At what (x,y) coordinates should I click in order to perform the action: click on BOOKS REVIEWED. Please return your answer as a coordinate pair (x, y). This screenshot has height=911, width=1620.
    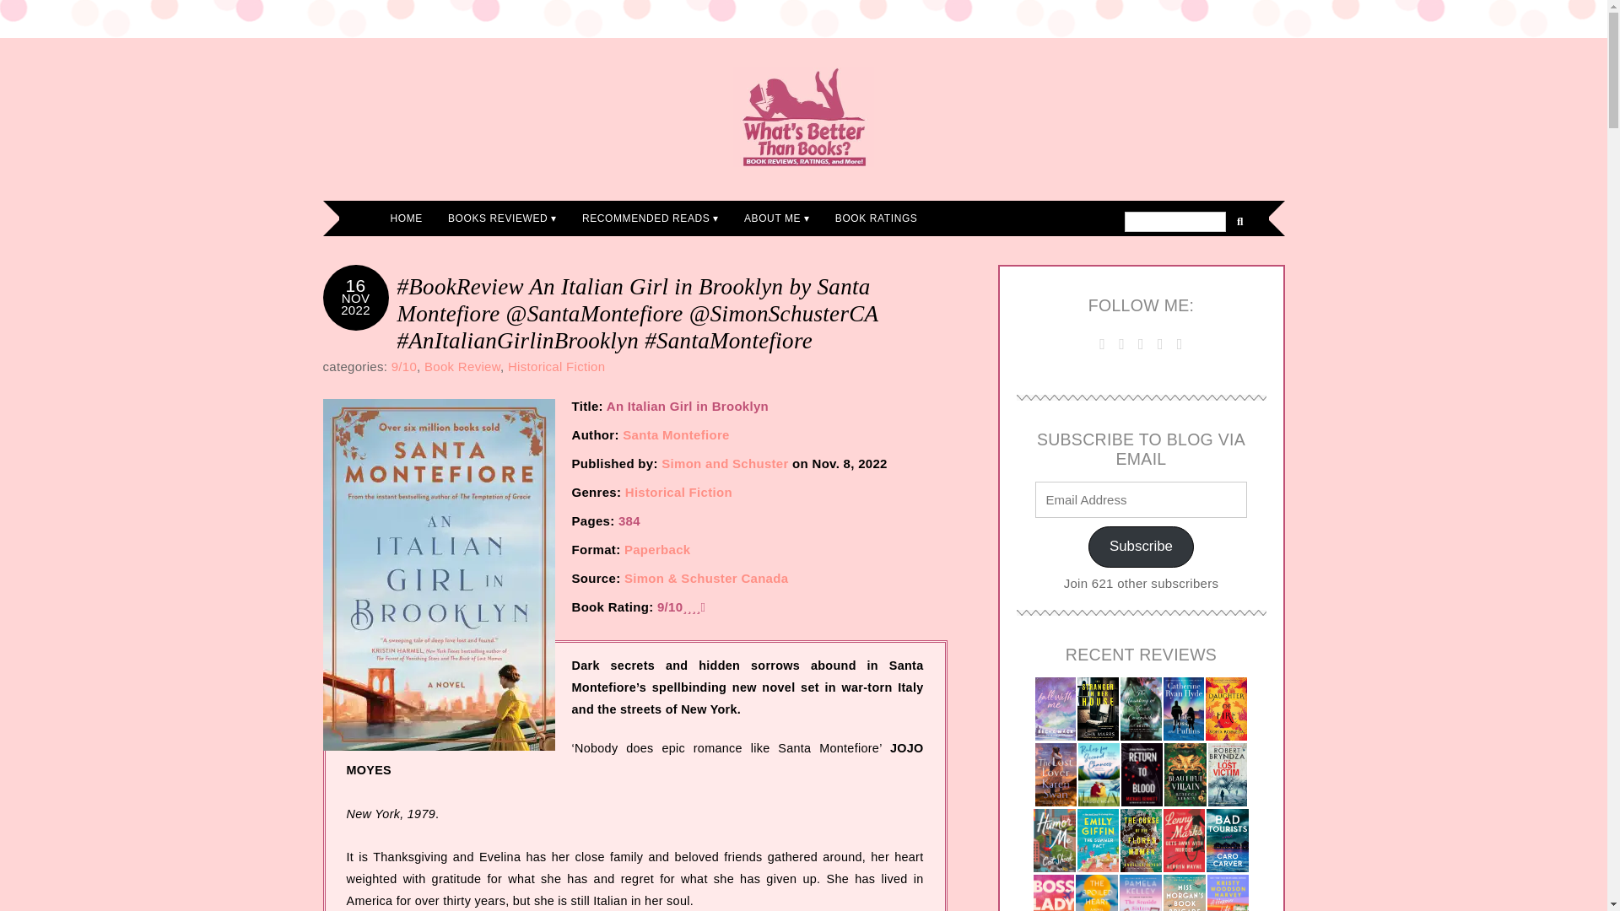
    Looking at the image, I should click on (503, 218).